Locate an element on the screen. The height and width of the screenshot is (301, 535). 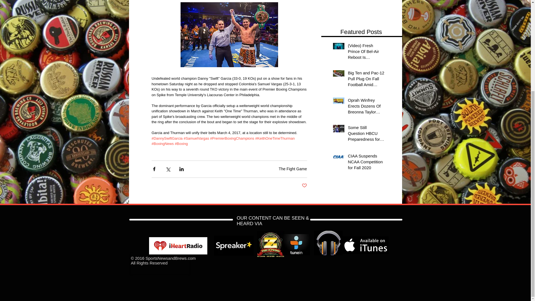
Big Ten and Pac-12 Pull Plug On Fall Football Amid Pandemic is located at coordinates (366, 80).